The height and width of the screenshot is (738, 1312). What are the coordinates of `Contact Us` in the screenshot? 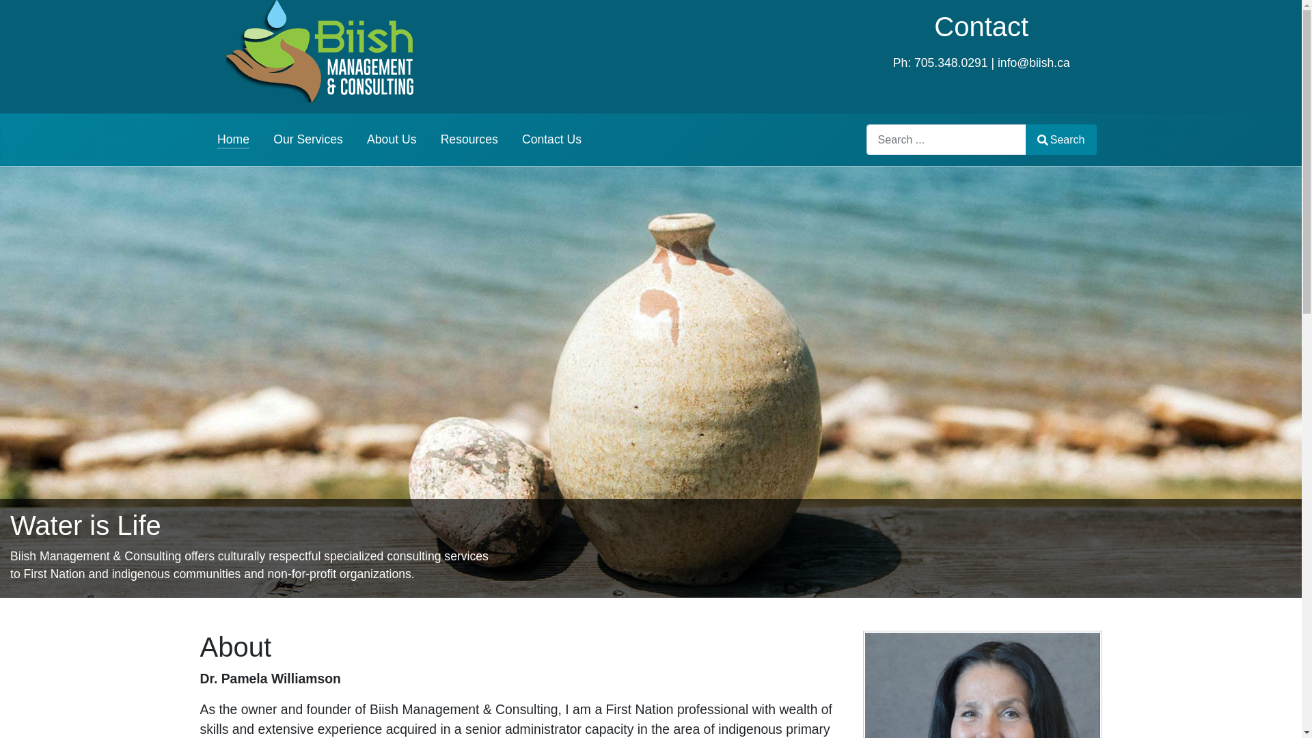 It's located at (552, 139).